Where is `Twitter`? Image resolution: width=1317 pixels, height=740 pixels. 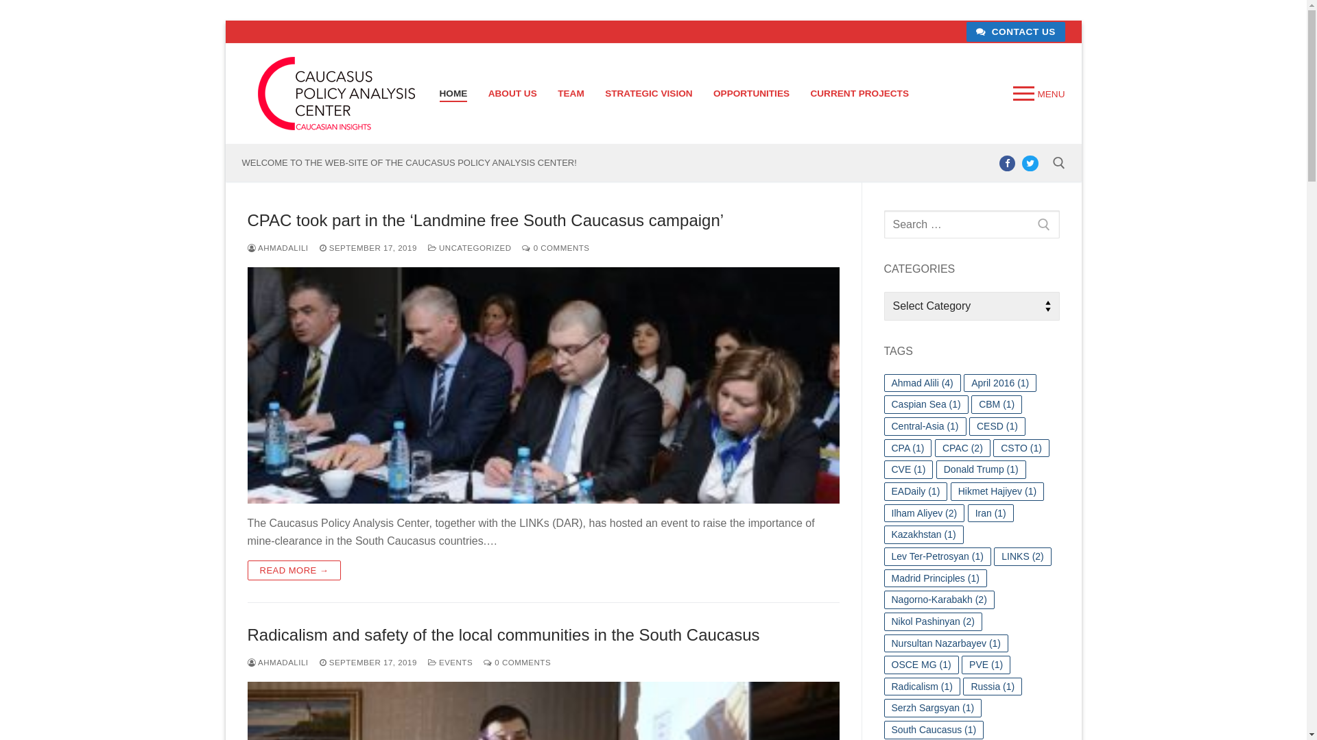 Twitter is located at coordinates (1030, 163).